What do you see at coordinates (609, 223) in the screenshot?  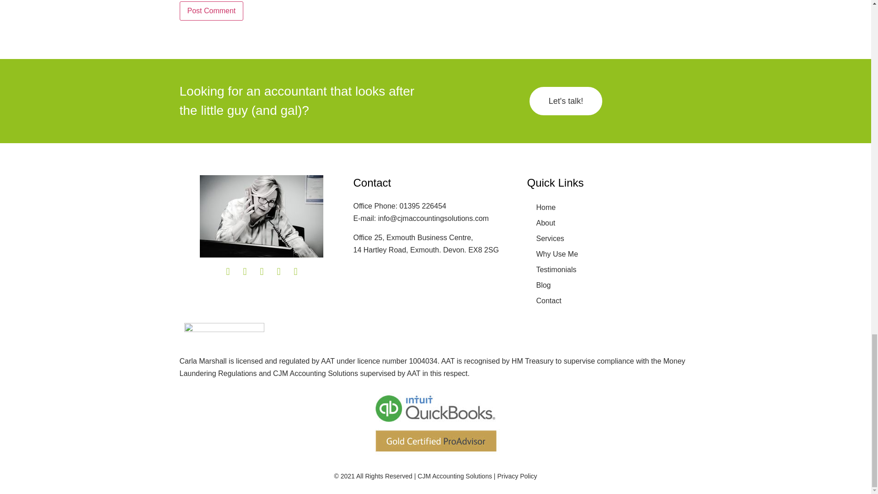 I see `About` at bounding box center [609, 223].